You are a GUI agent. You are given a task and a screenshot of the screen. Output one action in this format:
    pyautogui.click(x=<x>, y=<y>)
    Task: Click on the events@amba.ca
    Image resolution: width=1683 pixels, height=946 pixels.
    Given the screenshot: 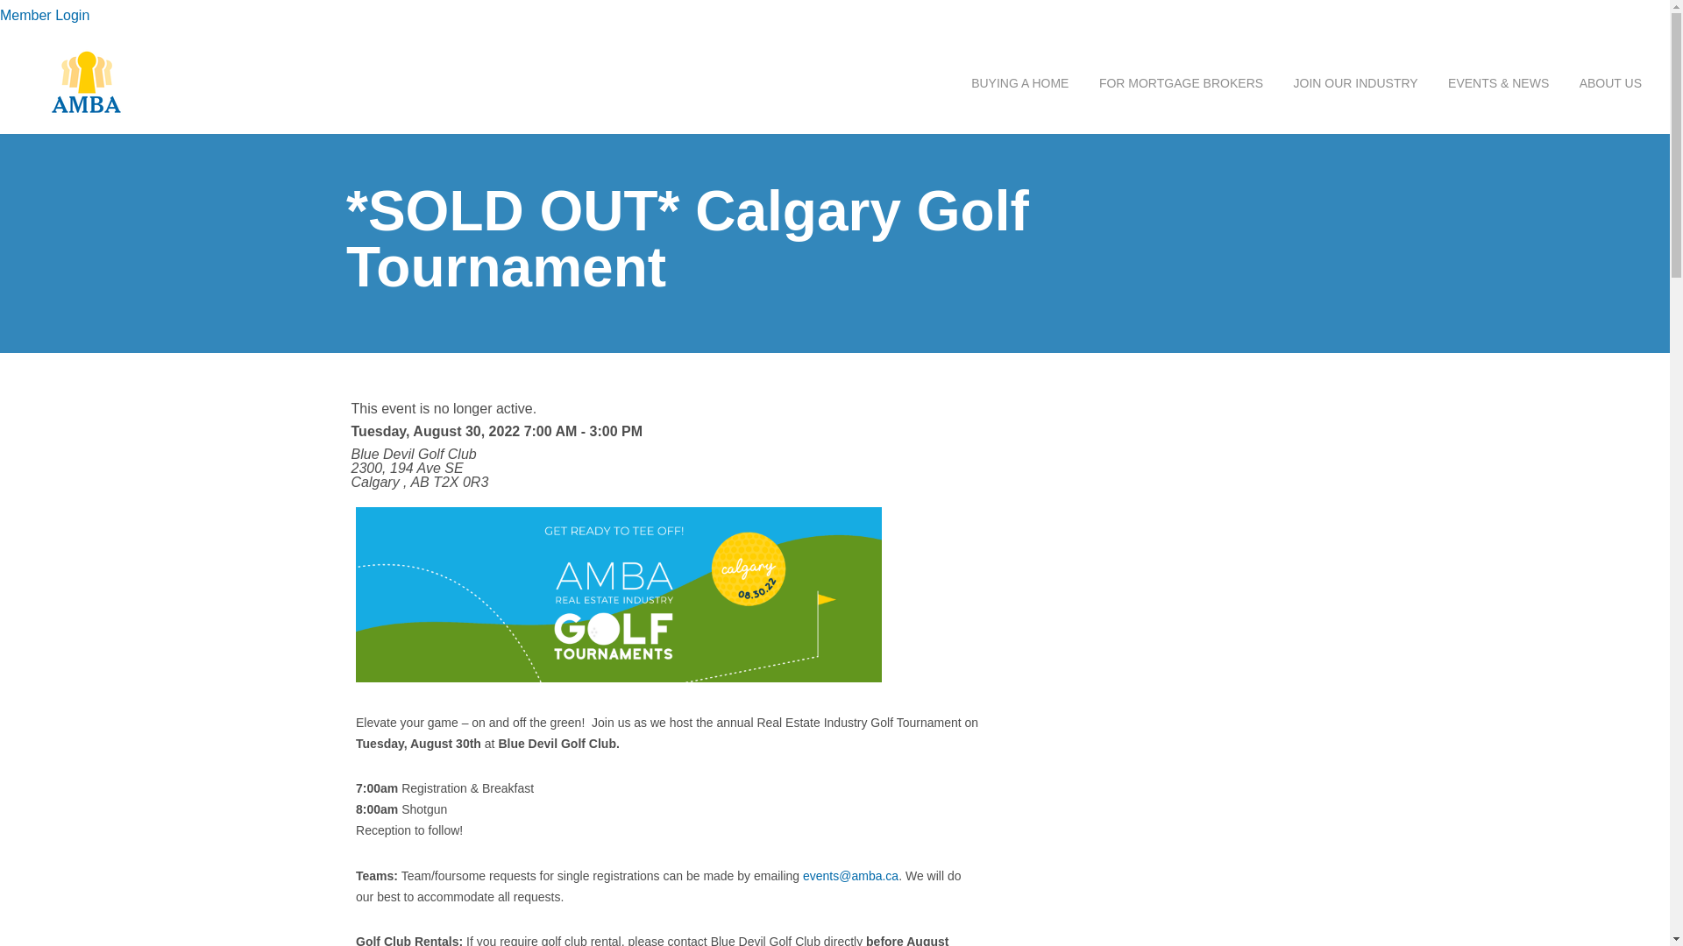 What is the action you would take?
    pyautogui.click(x=850, y=876)
    